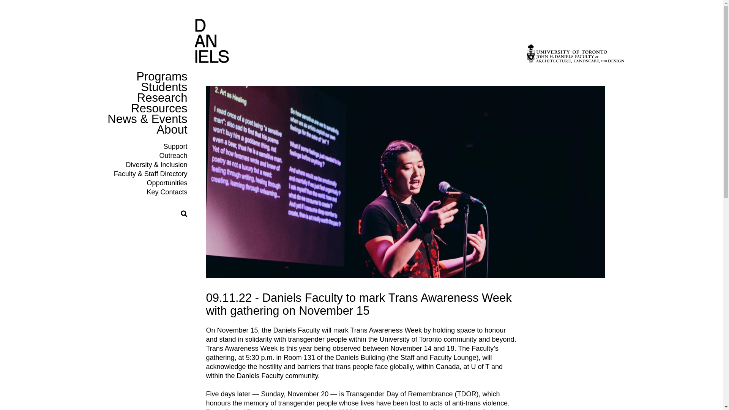 This screenshot has height=410, width=729. I want to click on Support, so click(175, 147).